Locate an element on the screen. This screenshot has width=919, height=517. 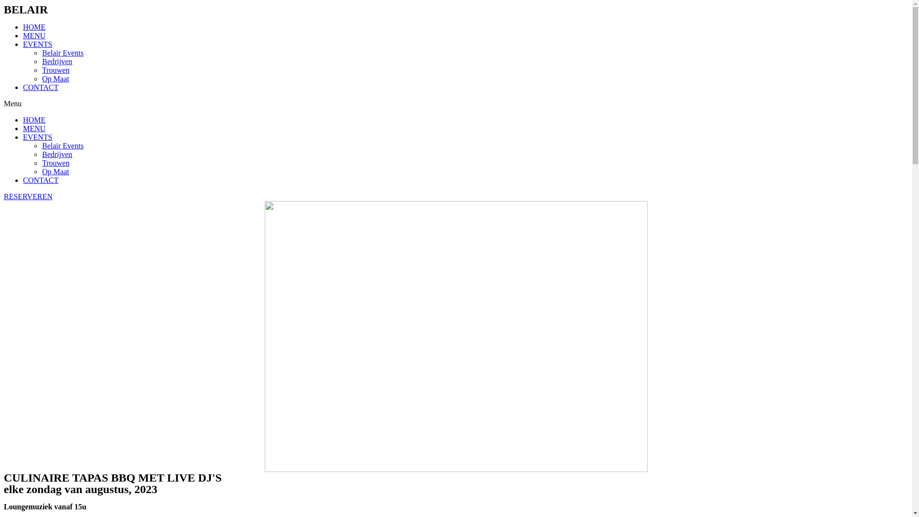
Op Maat is located at coordinates (56, 171).